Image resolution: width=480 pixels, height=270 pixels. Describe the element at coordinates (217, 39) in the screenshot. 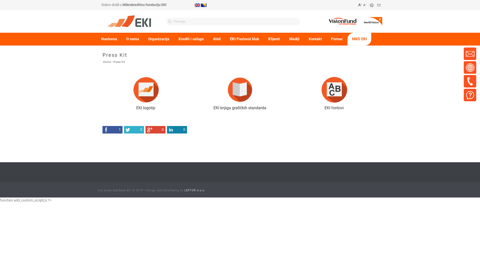

I see `Alati` at that location.